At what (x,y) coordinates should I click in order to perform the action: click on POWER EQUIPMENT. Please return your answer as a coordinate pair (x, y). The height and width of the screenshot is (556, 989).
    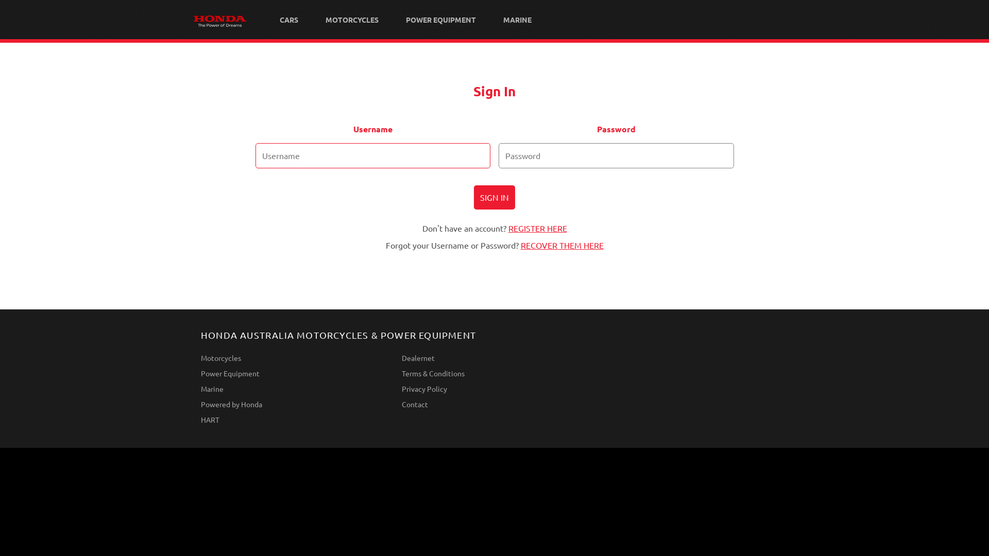
    Looking at the image, I should click on (440, 20).